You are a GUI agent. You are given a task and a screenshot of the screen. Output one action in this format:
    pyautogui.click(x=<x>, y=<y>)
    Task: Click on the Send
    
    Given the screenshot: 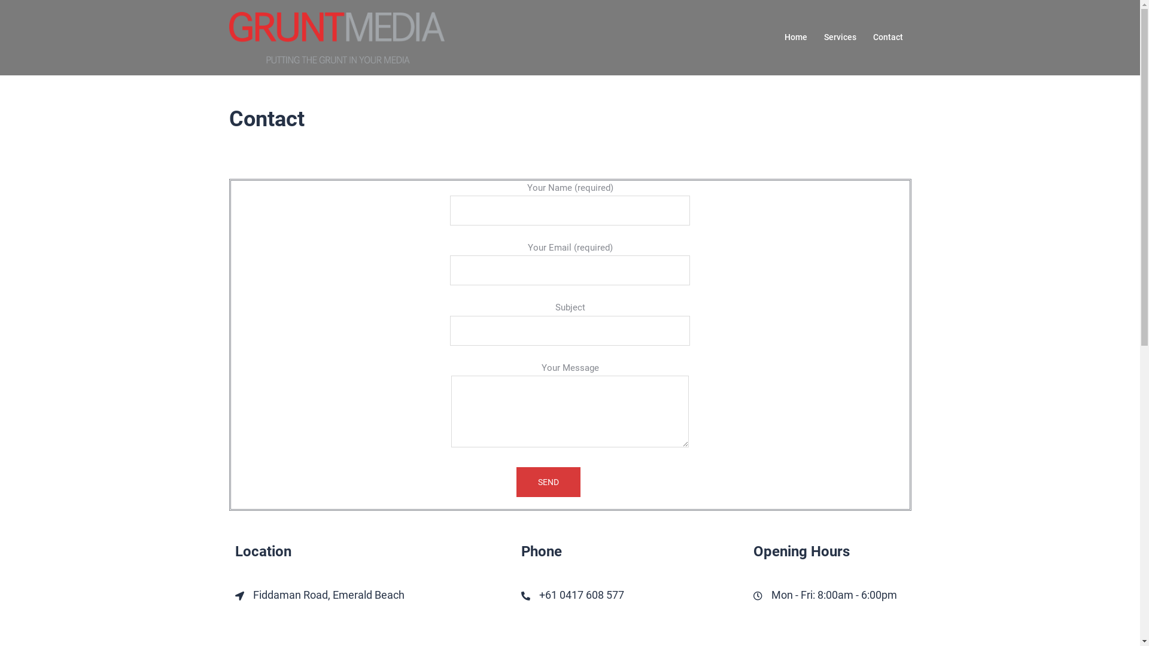 What is the action you would take?
    pyautogui.click(x=548, y=482)
    